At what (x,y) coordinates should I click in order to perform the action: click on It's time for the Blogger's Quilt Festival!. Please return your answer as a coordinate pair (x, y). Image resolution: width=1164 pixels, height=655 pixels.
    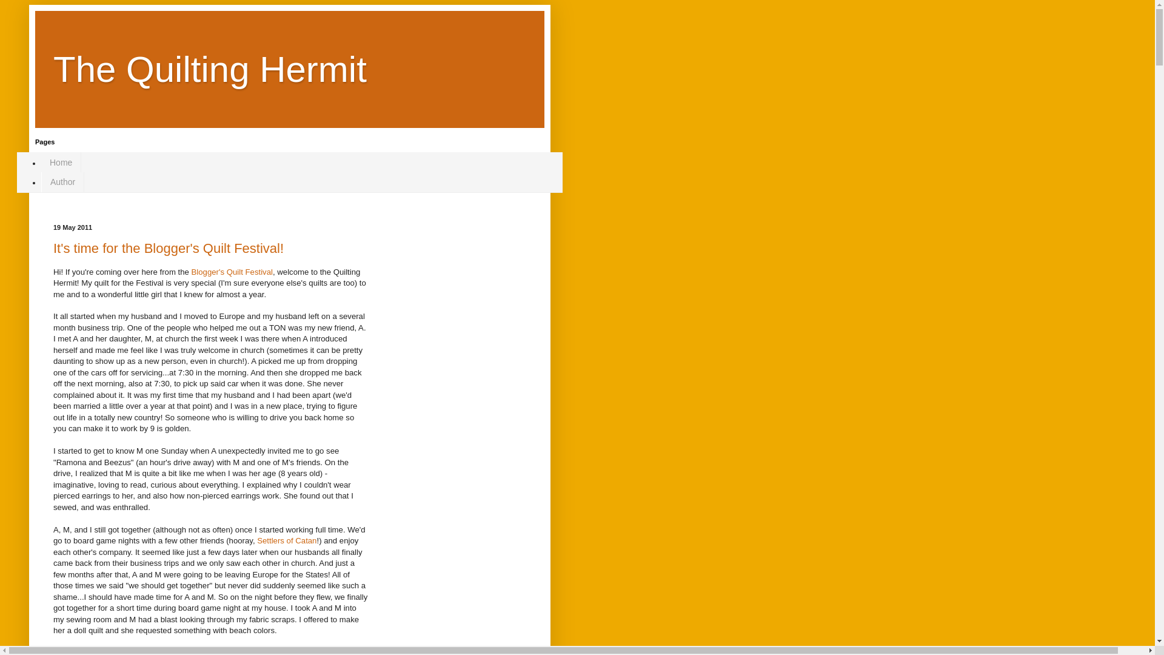
    Looking at the image, I should click on (169, 249).